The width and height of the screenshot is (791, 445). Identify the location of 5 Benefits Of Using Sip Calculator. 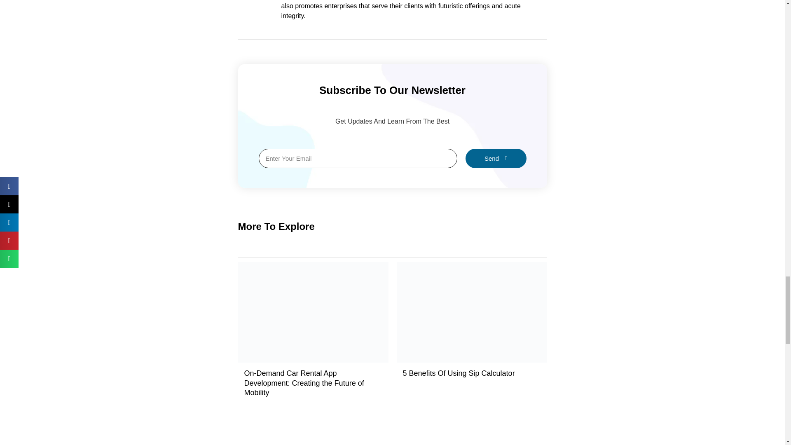
(459, 373).